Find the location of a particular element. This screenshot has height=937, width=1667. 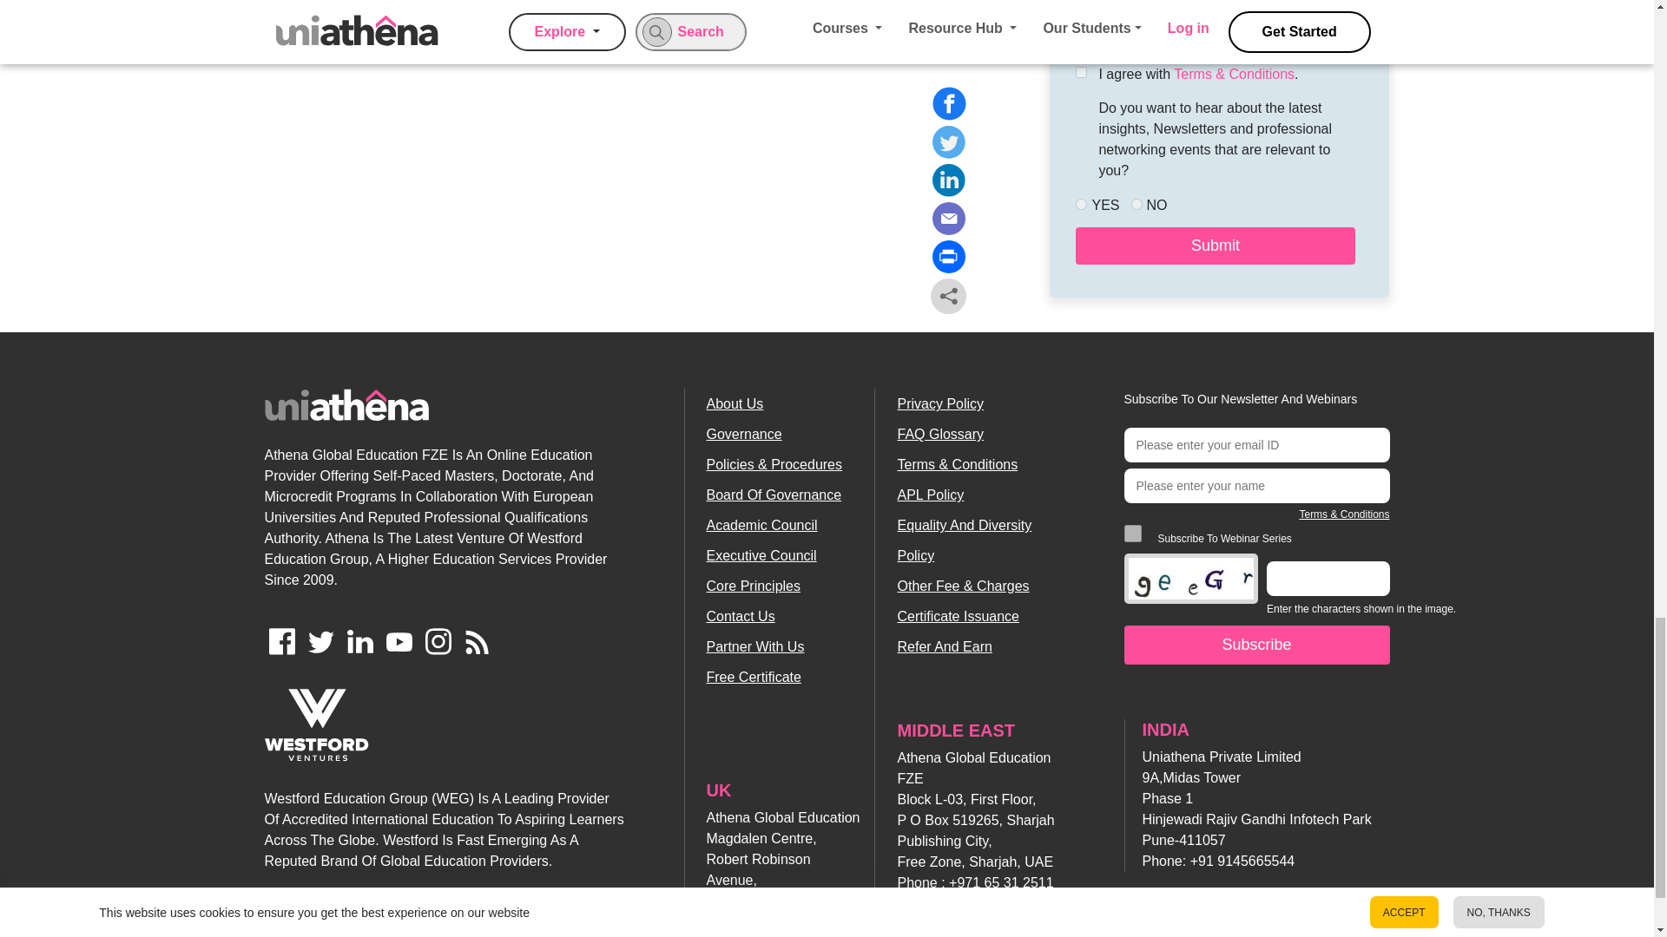

no is located at coordinates (1136, 203).